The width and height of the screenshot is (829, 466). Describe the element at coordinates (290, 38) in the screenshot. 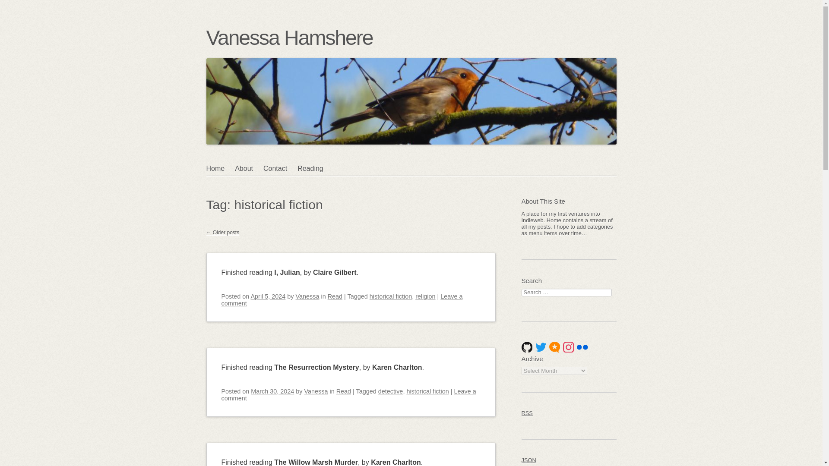

I see `Vanessa Hamshere` at that location.